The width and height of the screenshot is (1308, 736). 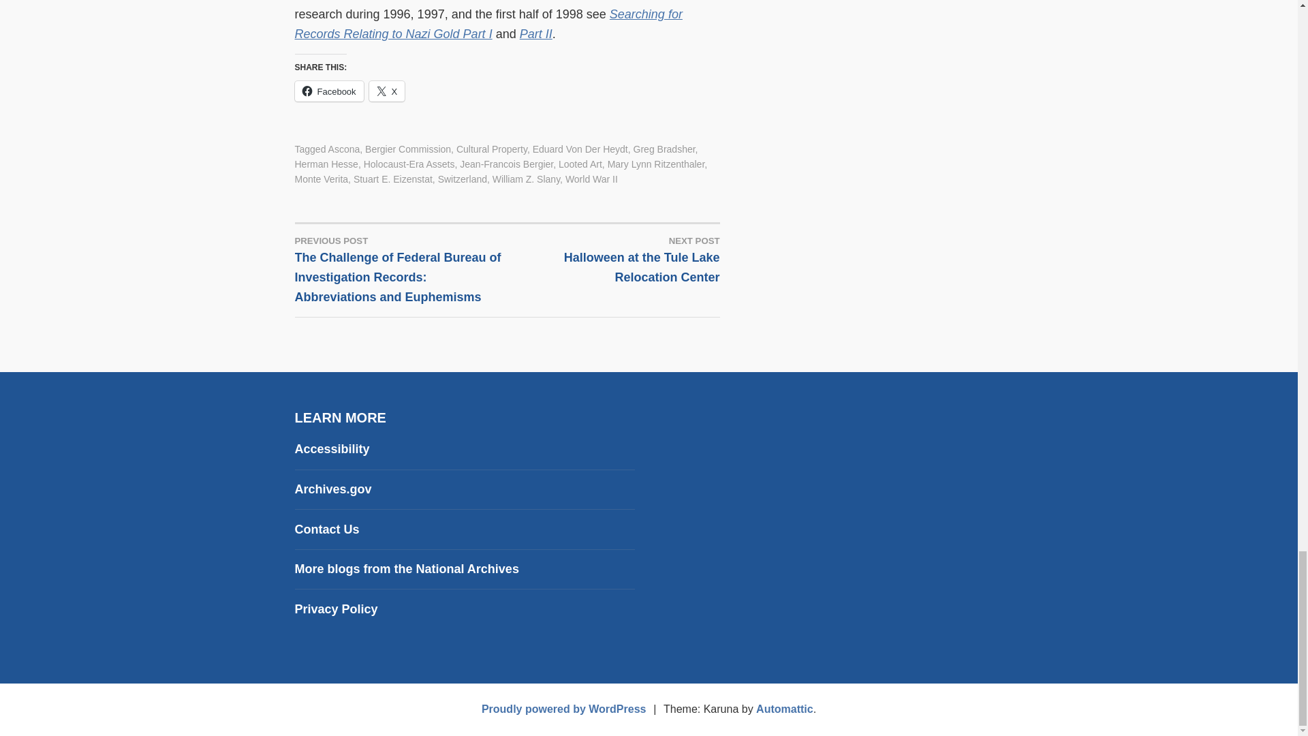 What do you see at coordinates (328, 91) in the screenshot?
I see `Click to share on Facebook` at bounding box center [328, 91].